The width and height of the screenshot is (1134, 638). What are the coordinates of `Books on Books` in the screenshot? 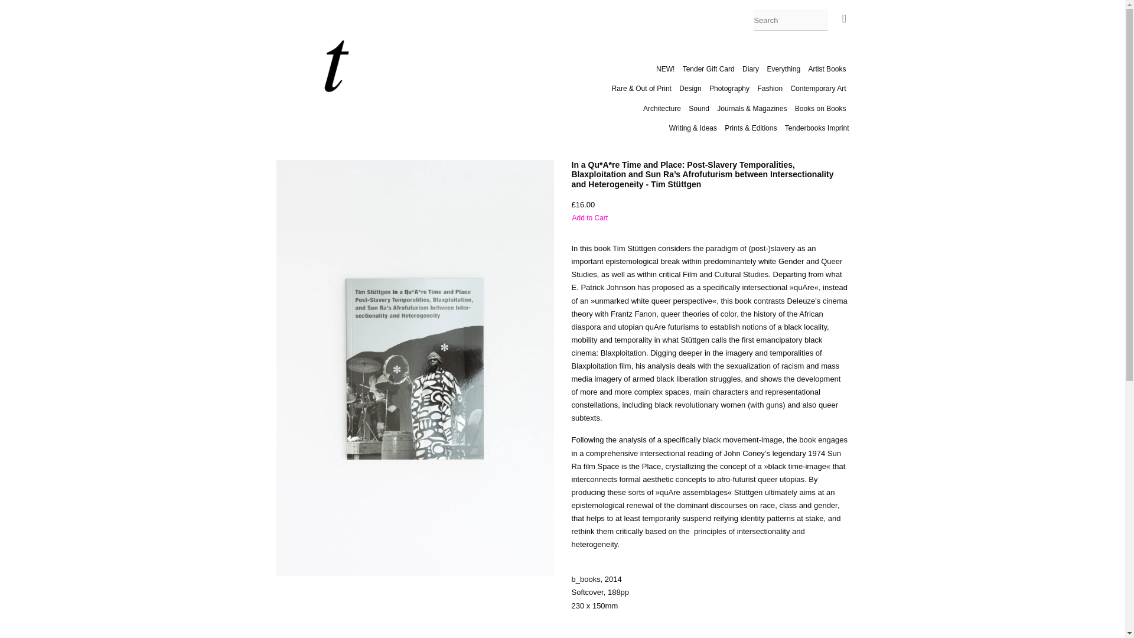 It's located at (820, 108).